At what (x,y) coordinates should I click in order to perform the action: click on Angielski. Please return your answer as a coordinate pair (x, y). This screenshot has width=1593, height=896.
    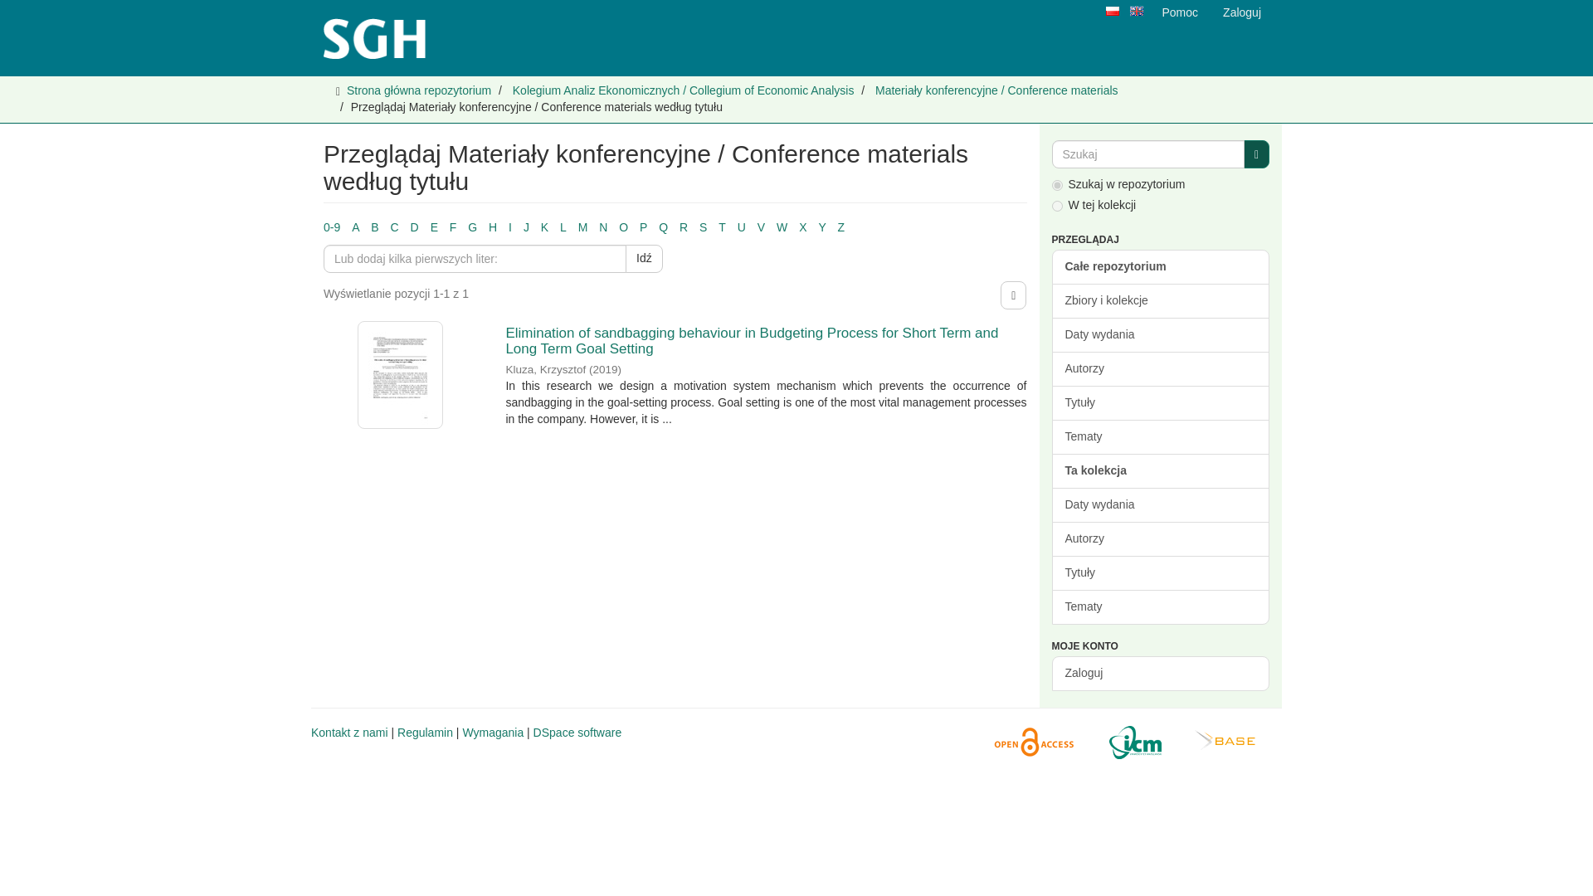
    Looking at the image, I should click on (1135, 11).